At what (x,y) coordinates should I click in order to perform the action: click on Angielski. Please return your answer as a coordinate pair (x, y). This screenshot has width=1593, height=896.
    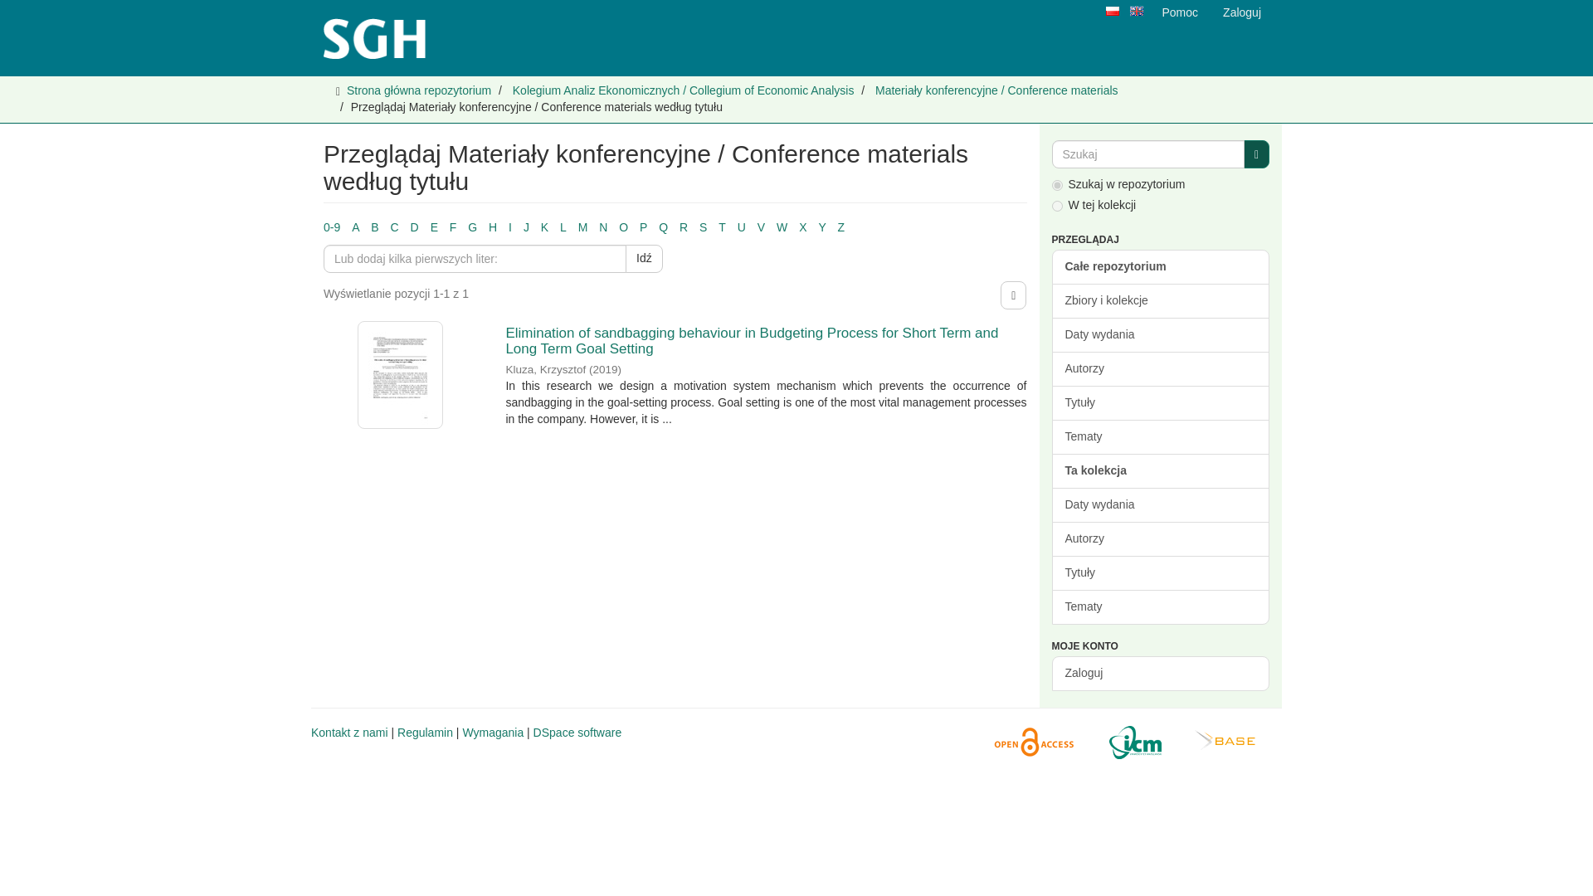
    Looking at the image, I should click on (1135, 11).